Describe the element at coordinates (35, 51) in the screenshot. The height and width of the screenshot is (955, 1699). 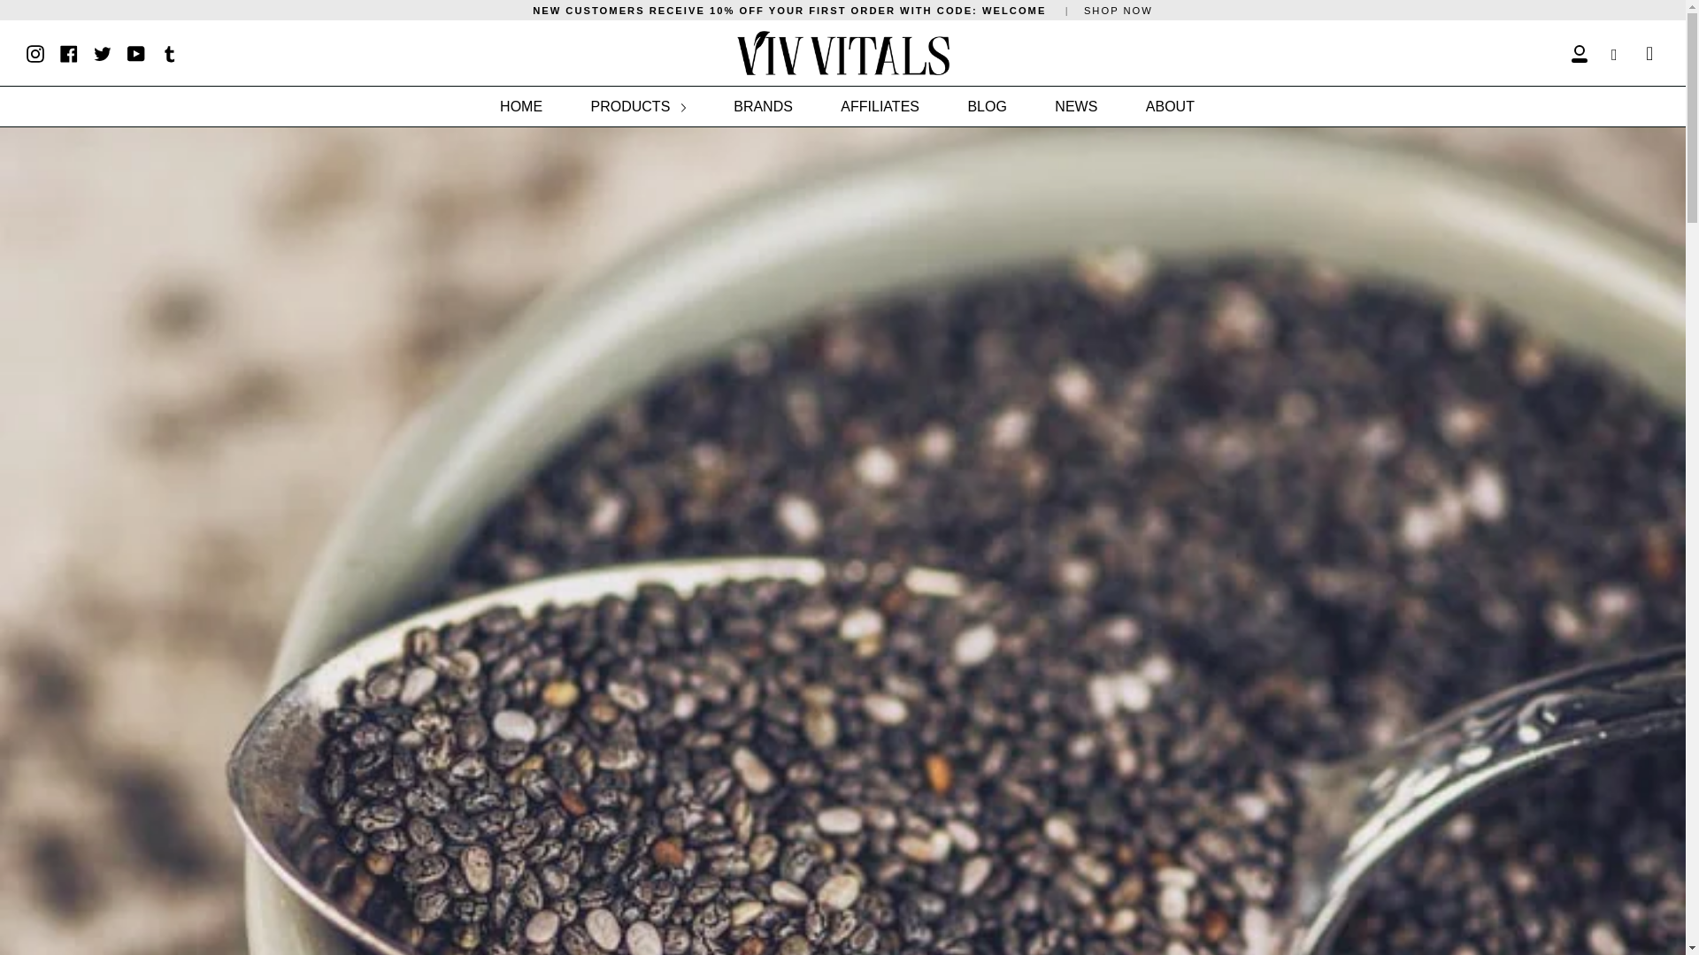
I see `VIV Vitals on Instagram` at that location.